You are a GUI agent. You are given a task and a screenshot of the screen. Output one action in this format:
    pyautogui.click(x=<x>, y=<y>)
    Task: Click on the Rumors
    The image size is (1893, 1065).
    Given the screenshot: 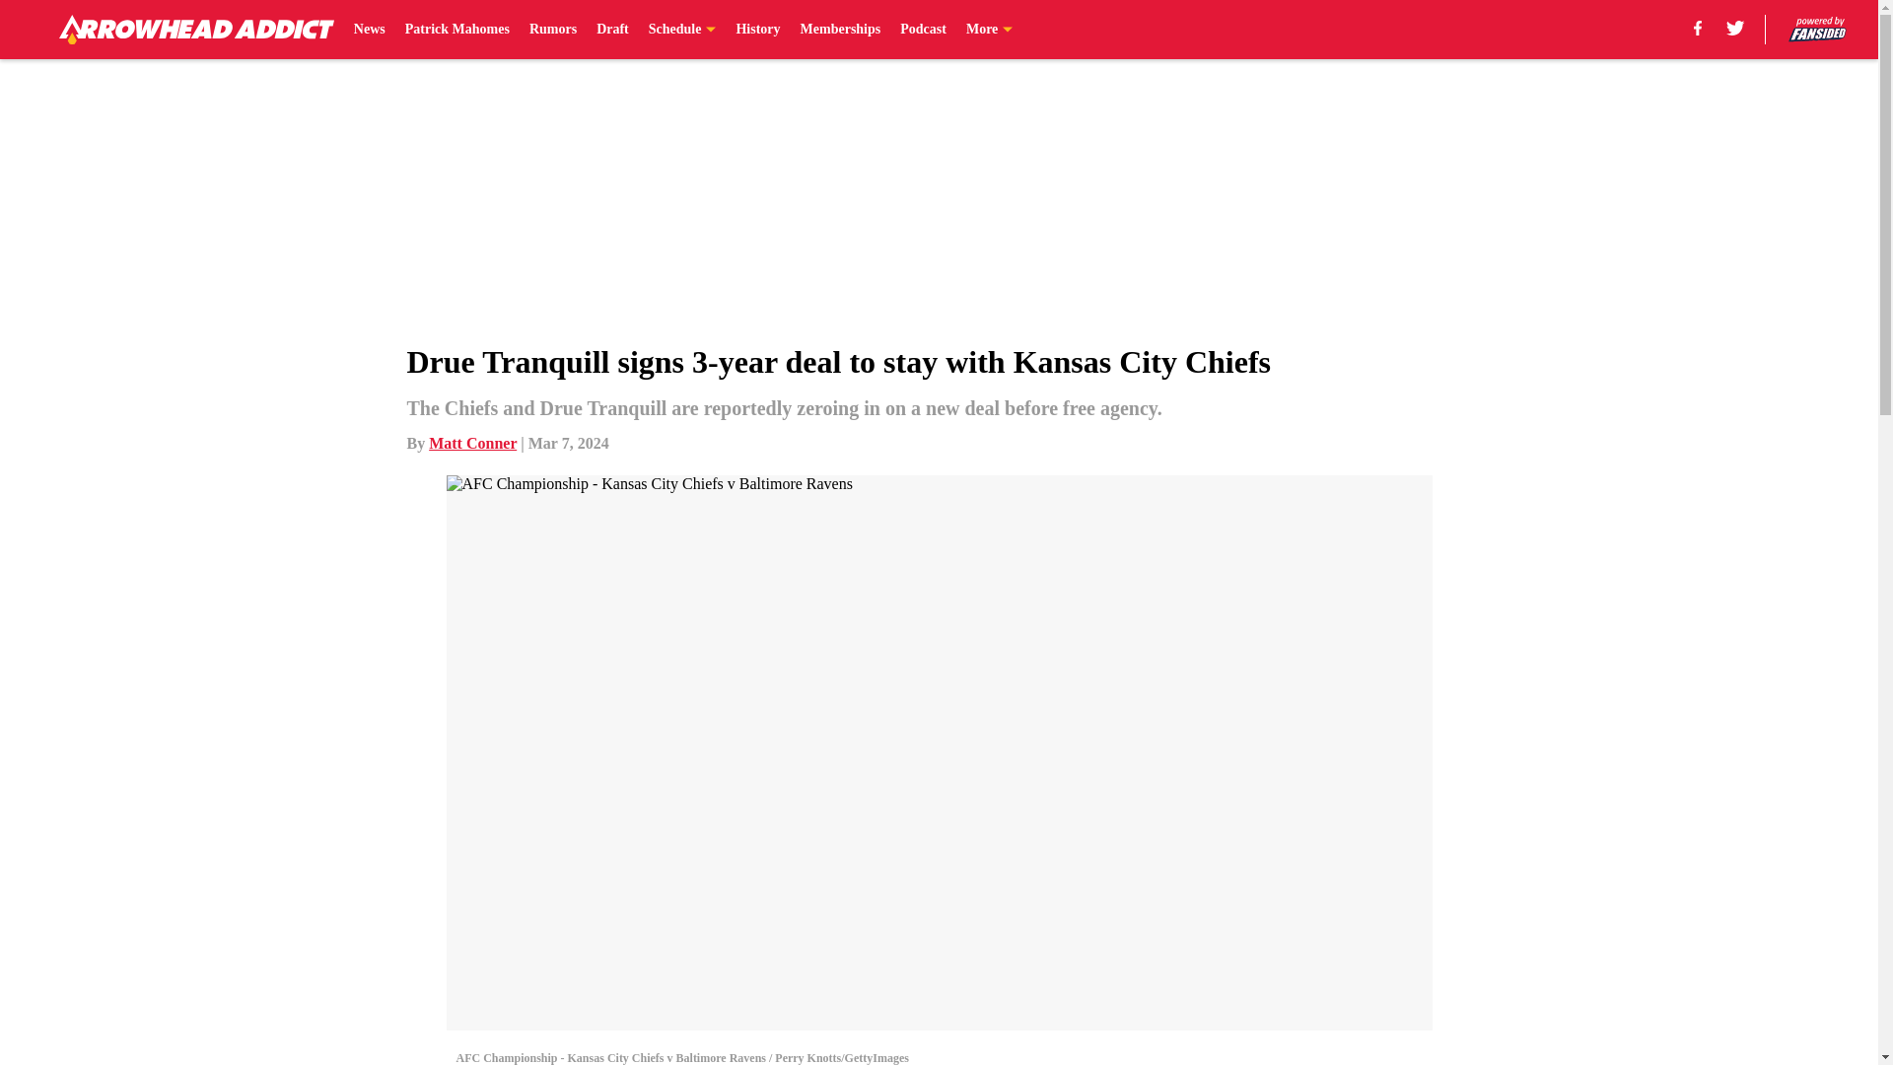 What is the action you would take?
    pyautogui.click(x=553, y=30)
    